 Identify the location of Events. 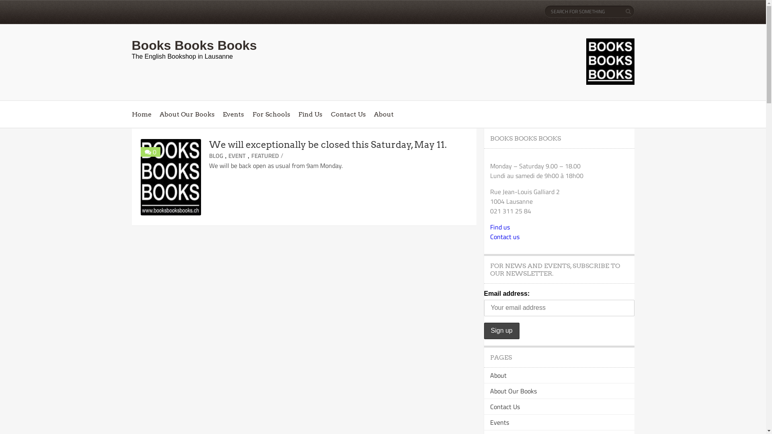
(499, 422).